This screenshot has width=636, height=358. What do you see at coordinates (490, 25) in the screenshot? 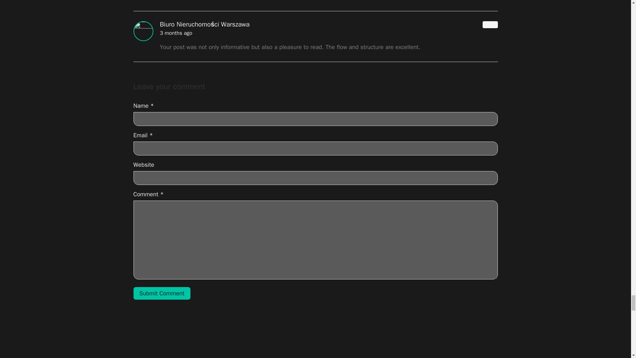
I see `REPLY` at bounding box center [490, 25].